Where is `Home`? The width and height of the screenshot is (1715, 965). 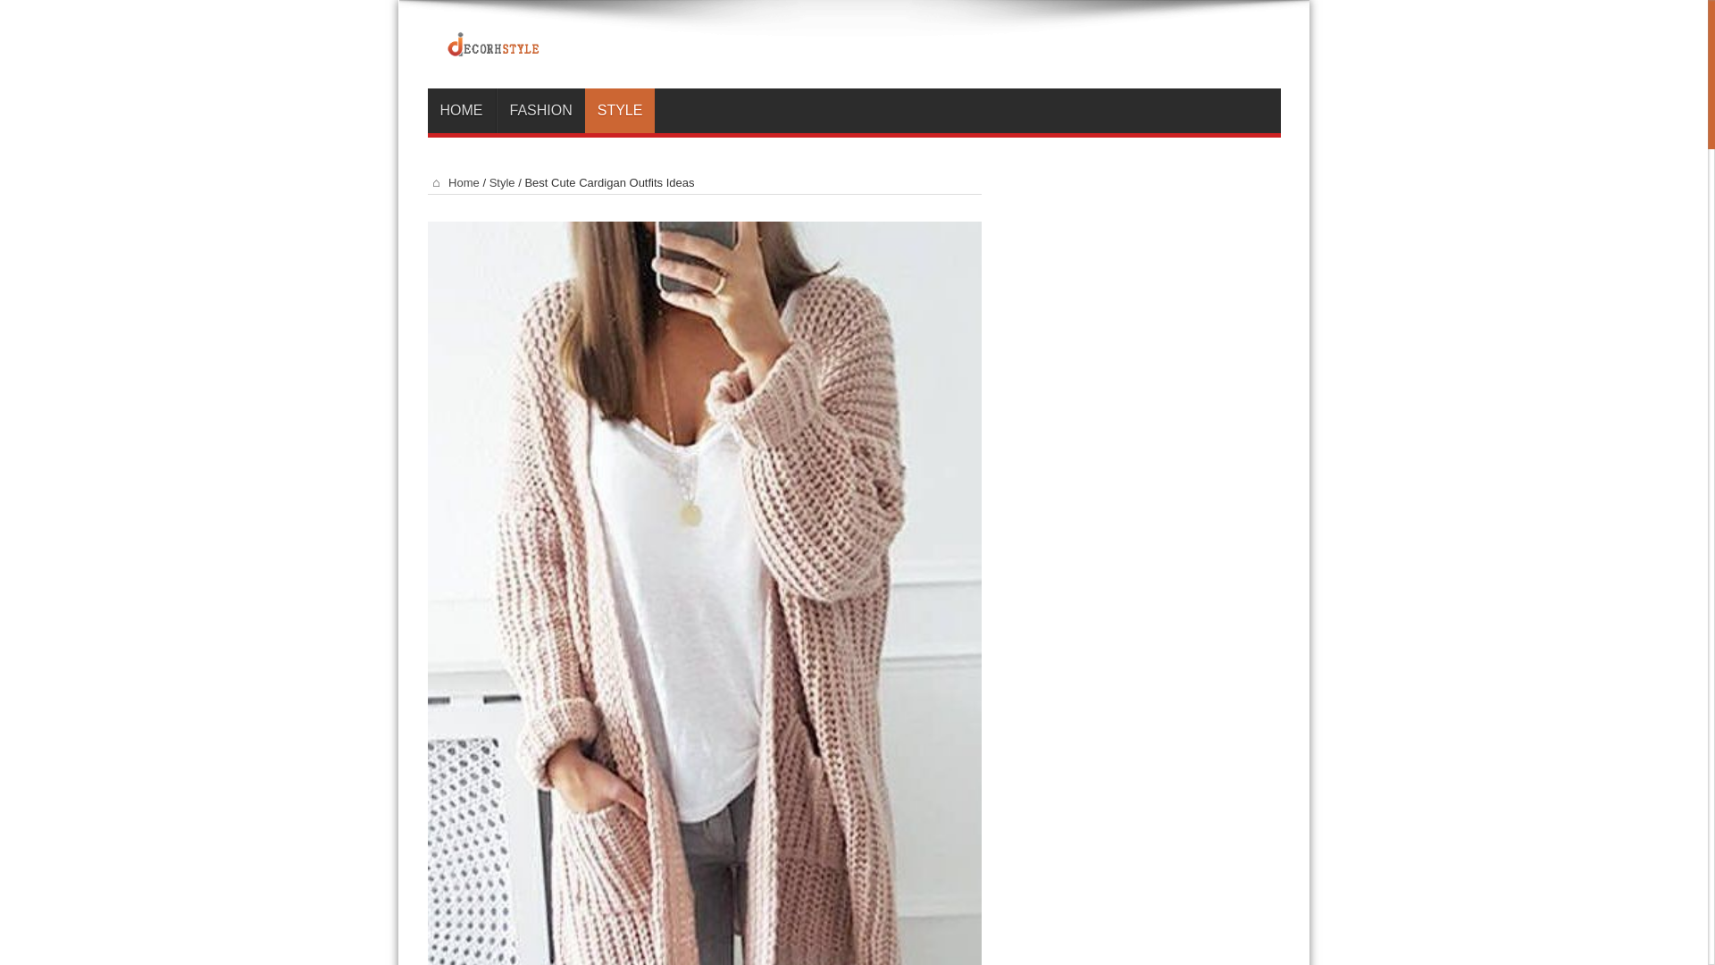 Home is located at coordinates (452, 182).